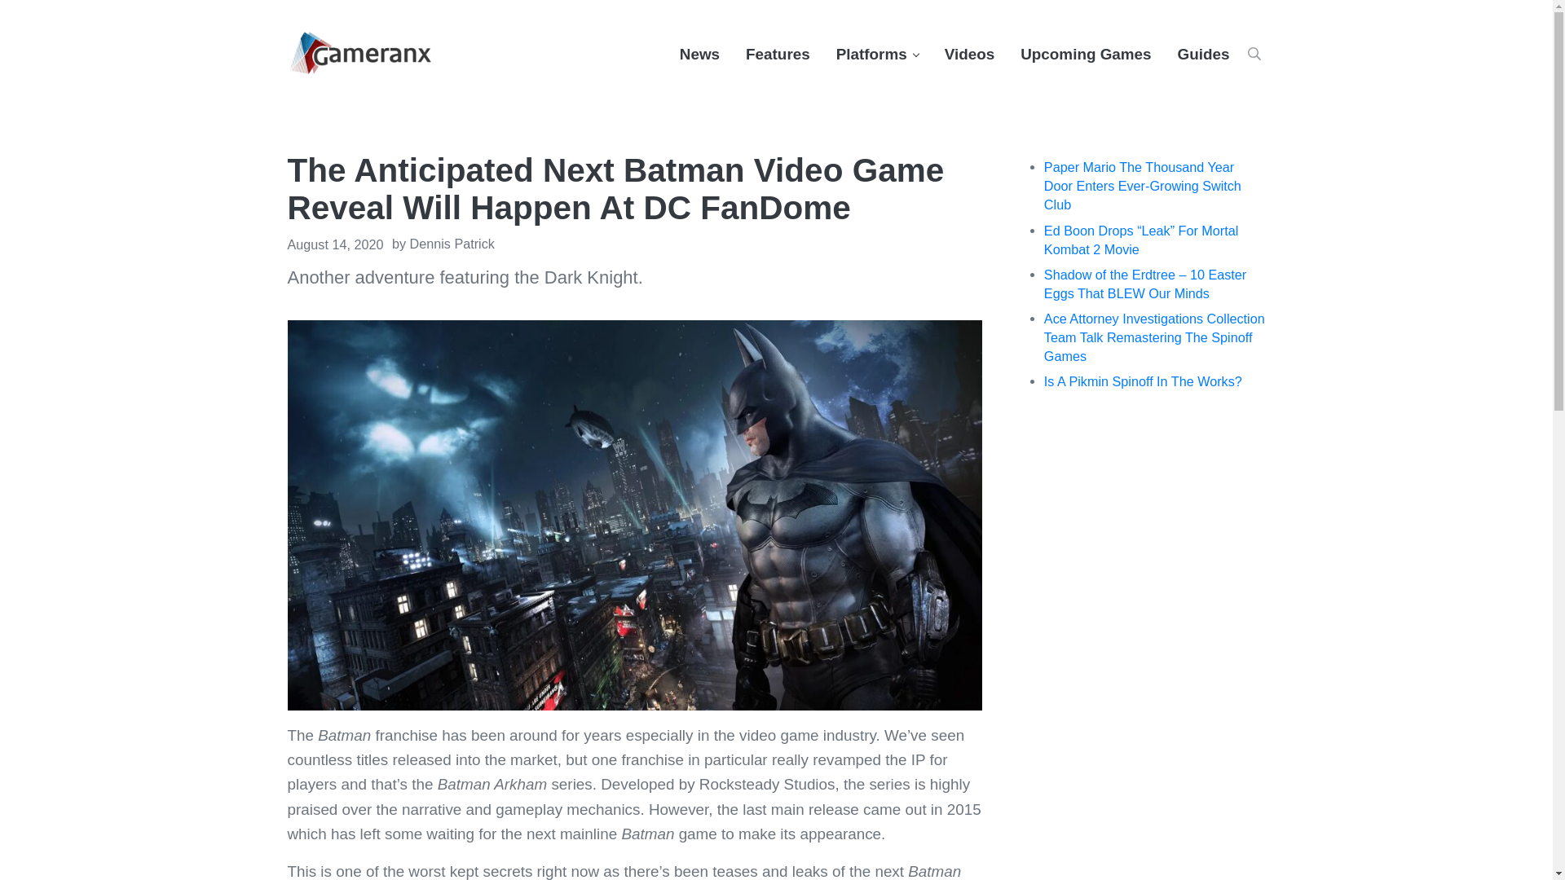 This screenshot has width=1565, height=880. What do you see at coordinates (1086, 54) in the screenshot?
I see `Upcoming Games` at bounding box center [1086, 54].